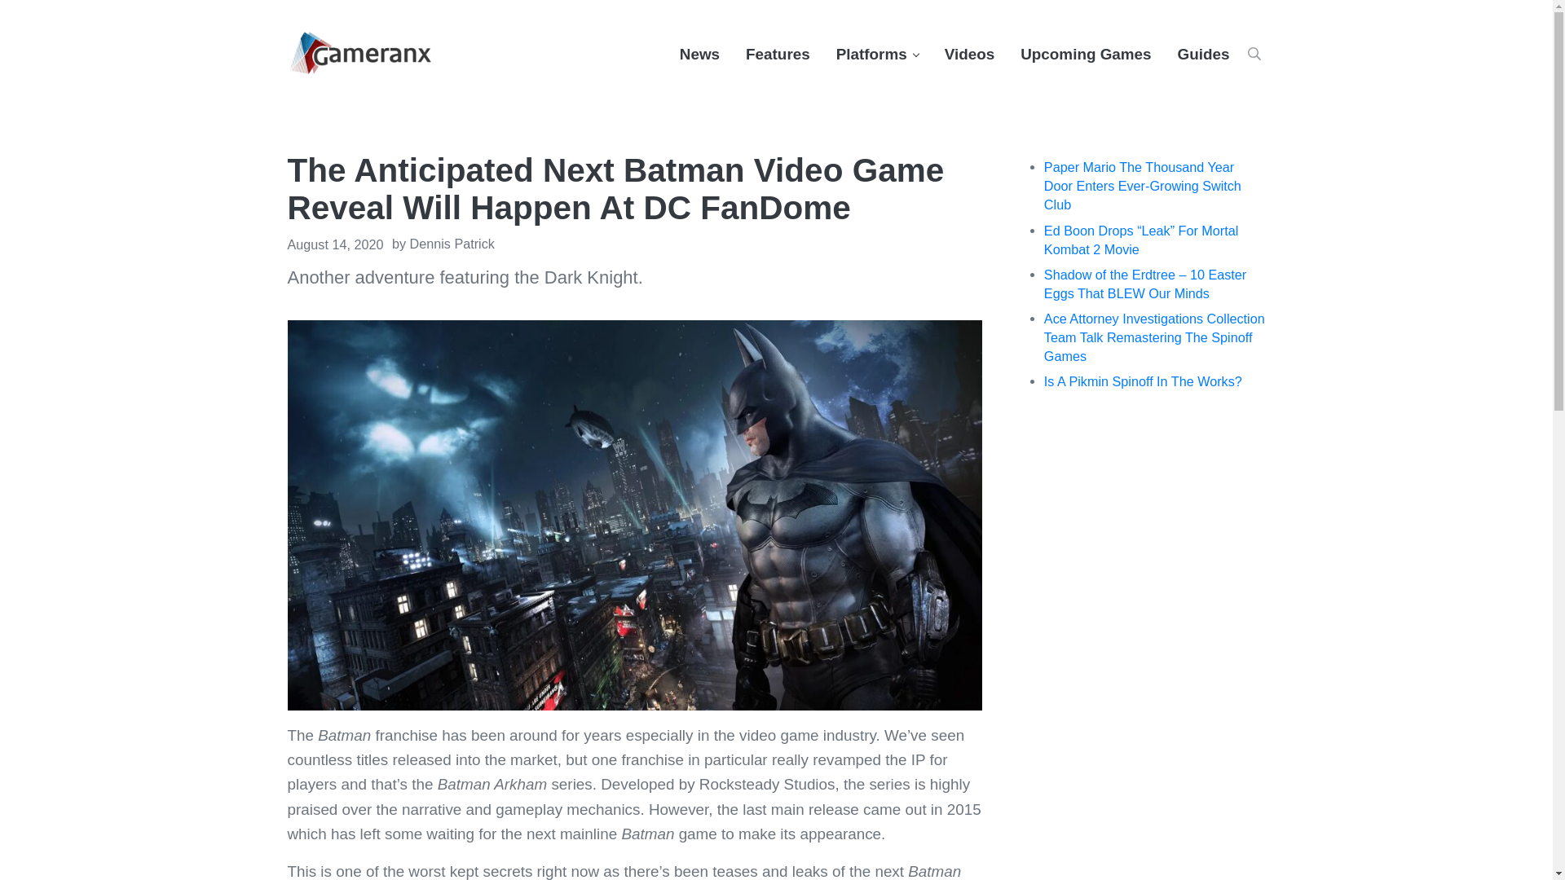 This screenshot has width=1565, height=880. What do you see at coordinates (1086, 54) in the screenshot?
I see `Upcoming Games` at bounding box center [1086, 54].